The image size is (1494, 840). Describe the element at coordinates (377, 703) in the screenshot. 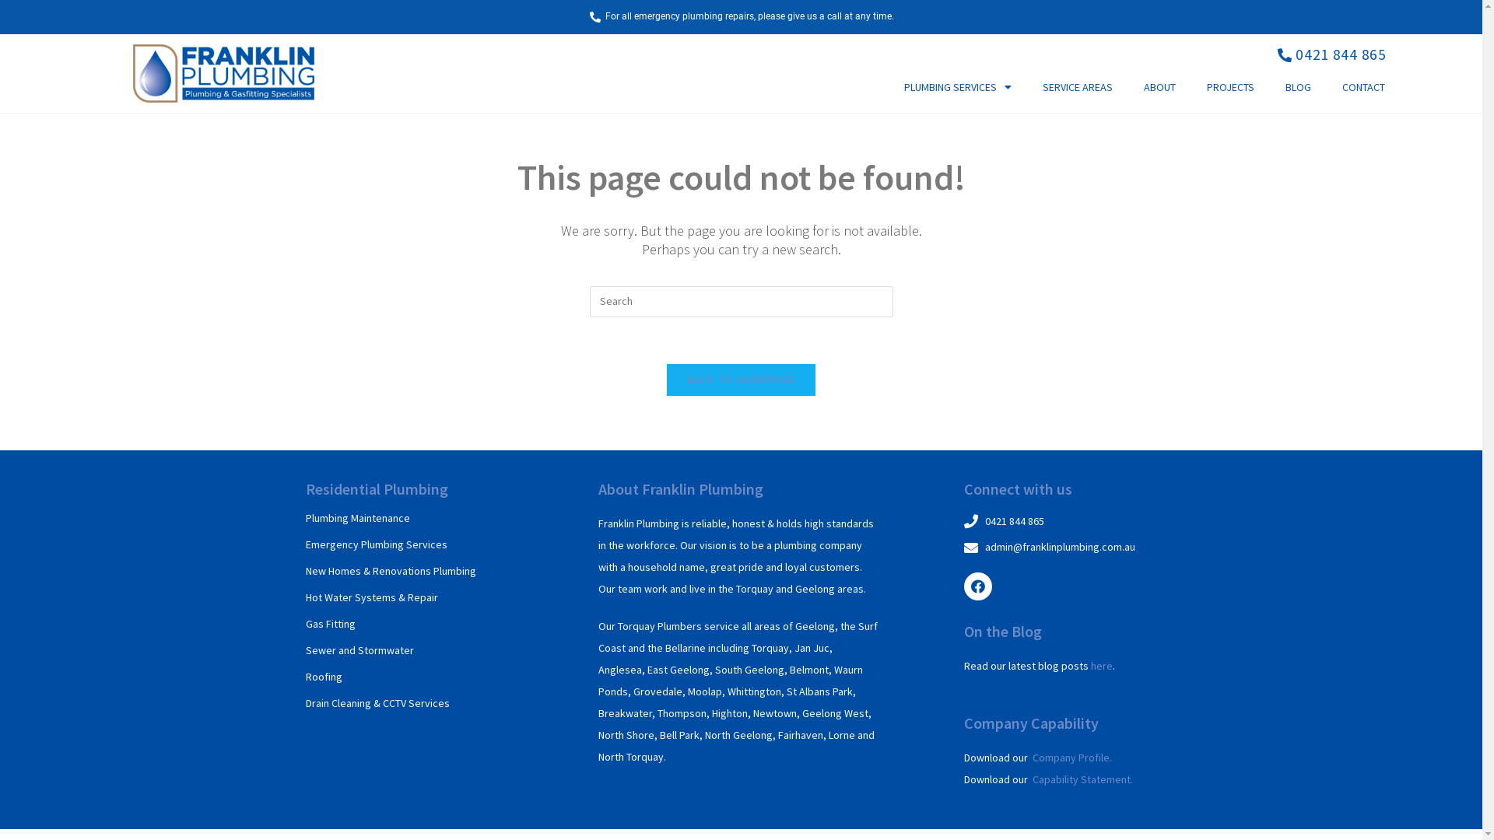

I see `Drain Cleaning & CCTV Services` at that location.